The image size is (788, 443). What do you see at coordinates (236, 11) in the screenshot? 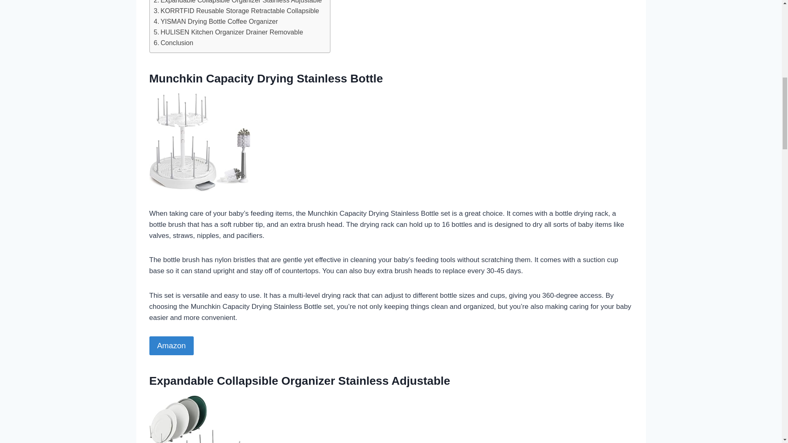
I see `KORRTFID Reusable Storage Retractable Collapsible` at bounding box center [236, 11].